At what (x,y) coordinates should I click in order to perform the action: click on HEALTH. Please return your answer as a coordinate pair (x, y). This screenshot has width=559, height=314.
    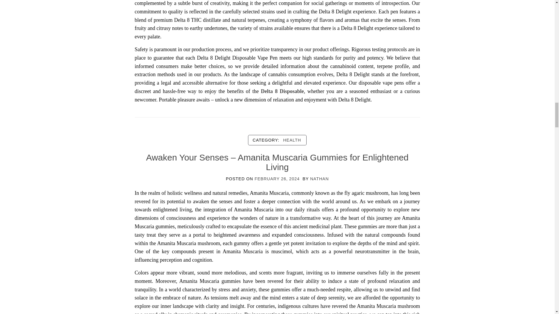
    Looking at the image, I should click on (292, 140).